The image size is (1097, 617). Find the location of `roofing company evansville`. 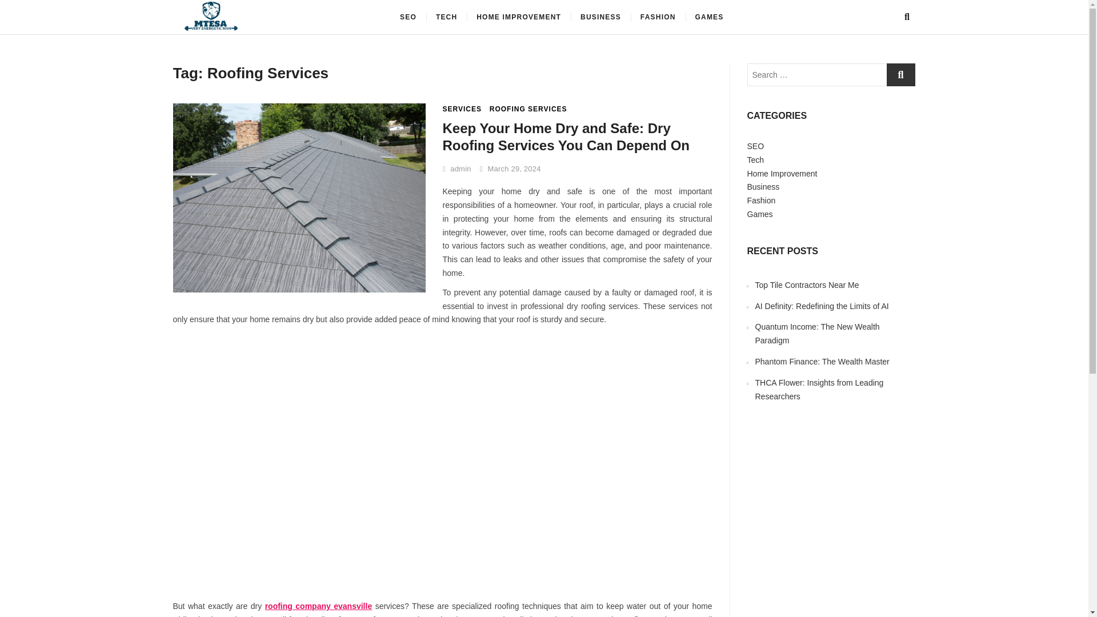

roofing company evansville is located at coordinates (319, 606).